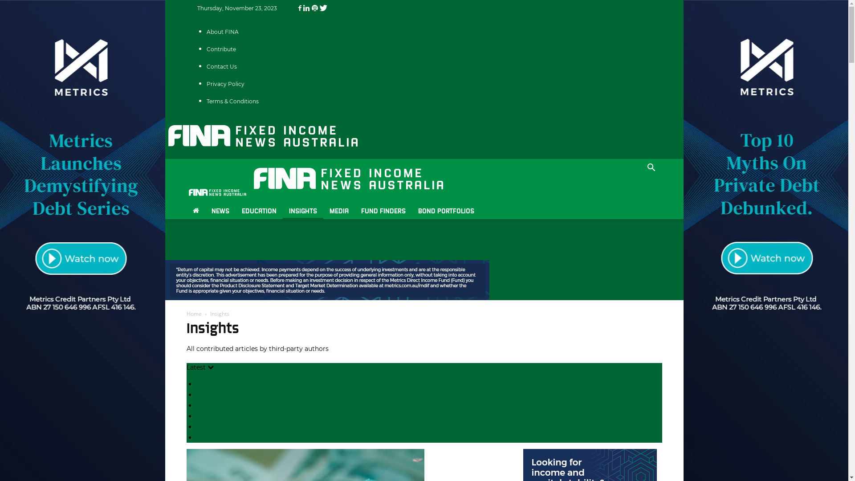 Image resolution: width=855 pixels, height=481 pixels. I want to click on Search, so click(638, 202).